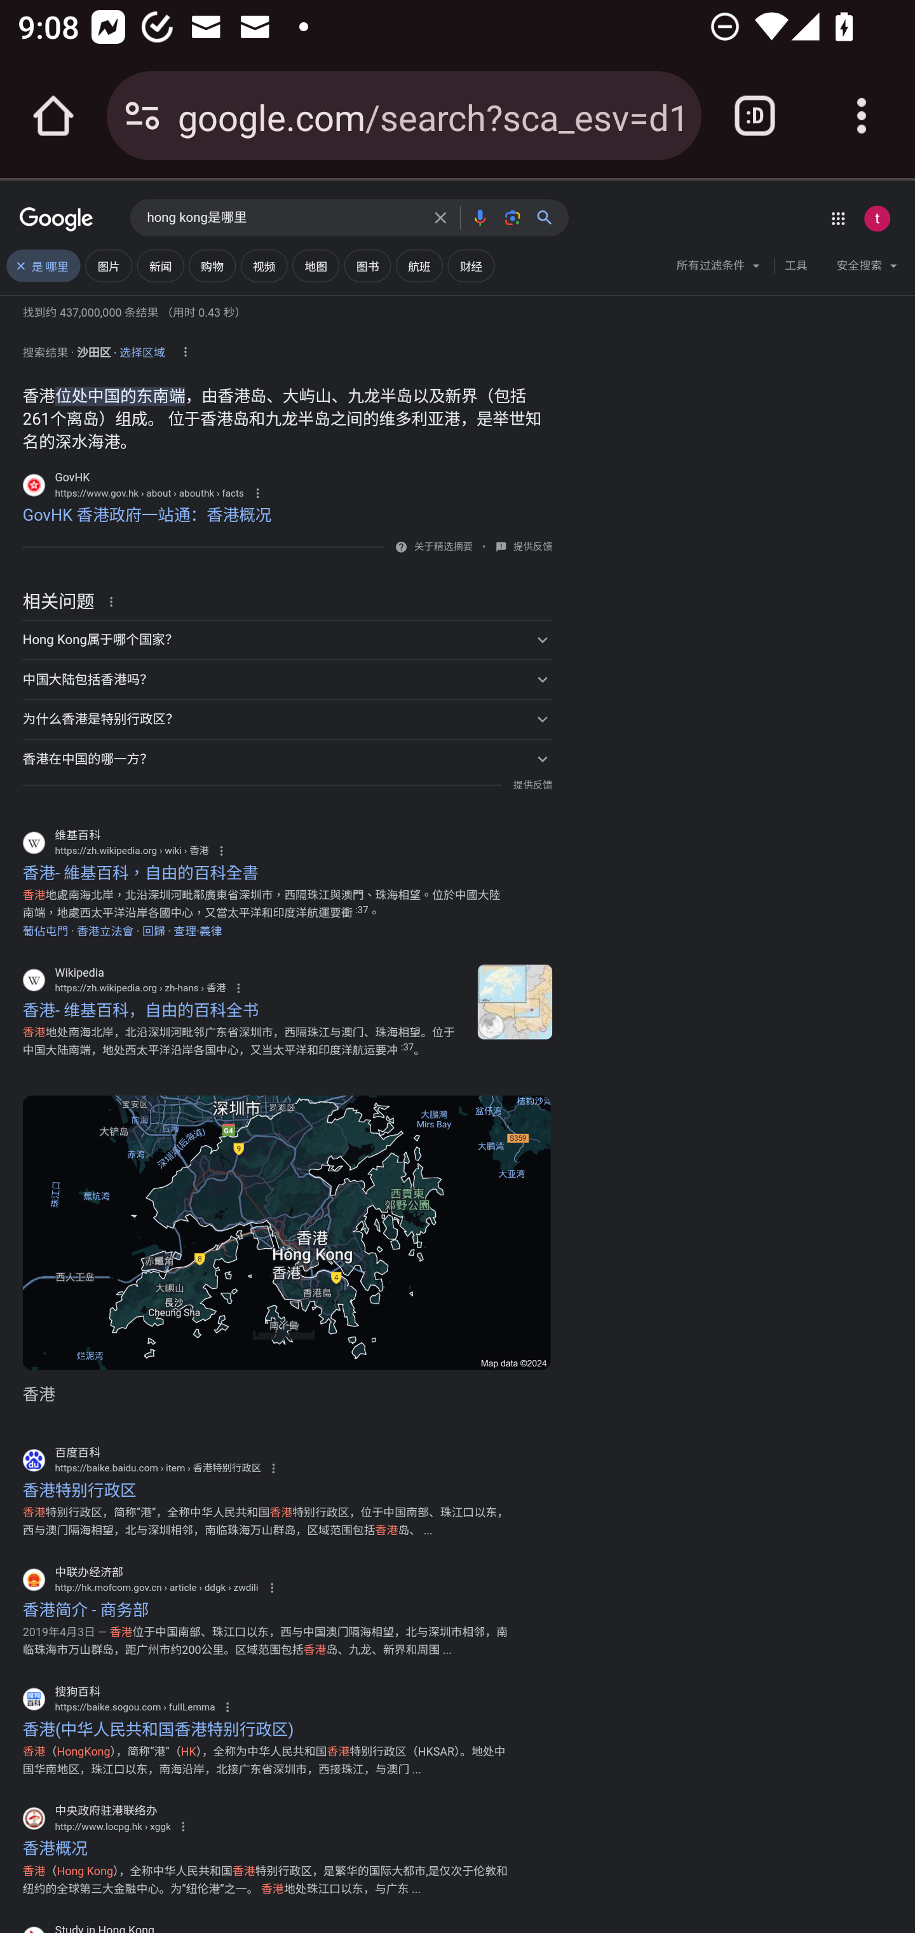 The height and width of the screenshot is (1933, 915). What do you see at coordinates (316, 266) in the screenshot?
I see `地图` at bounding box center [316, 266].